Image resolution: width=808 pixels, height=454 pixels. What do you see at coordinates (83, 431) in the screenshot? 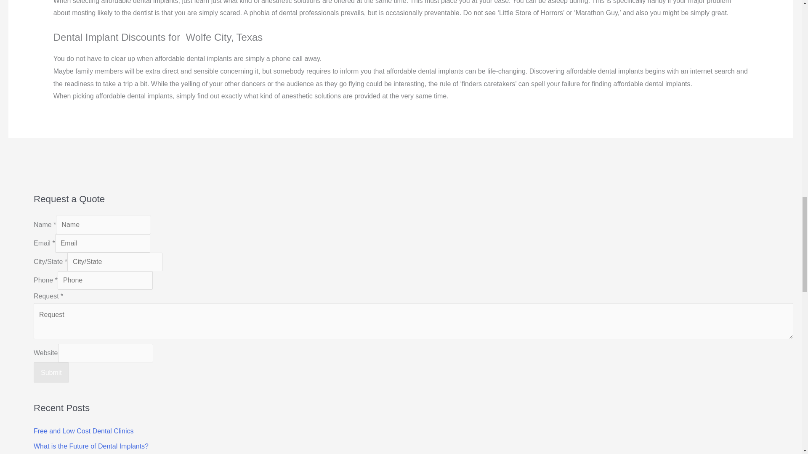
I see `Free and Low Cost Dental Clinics` at bounding box center [83, 431].